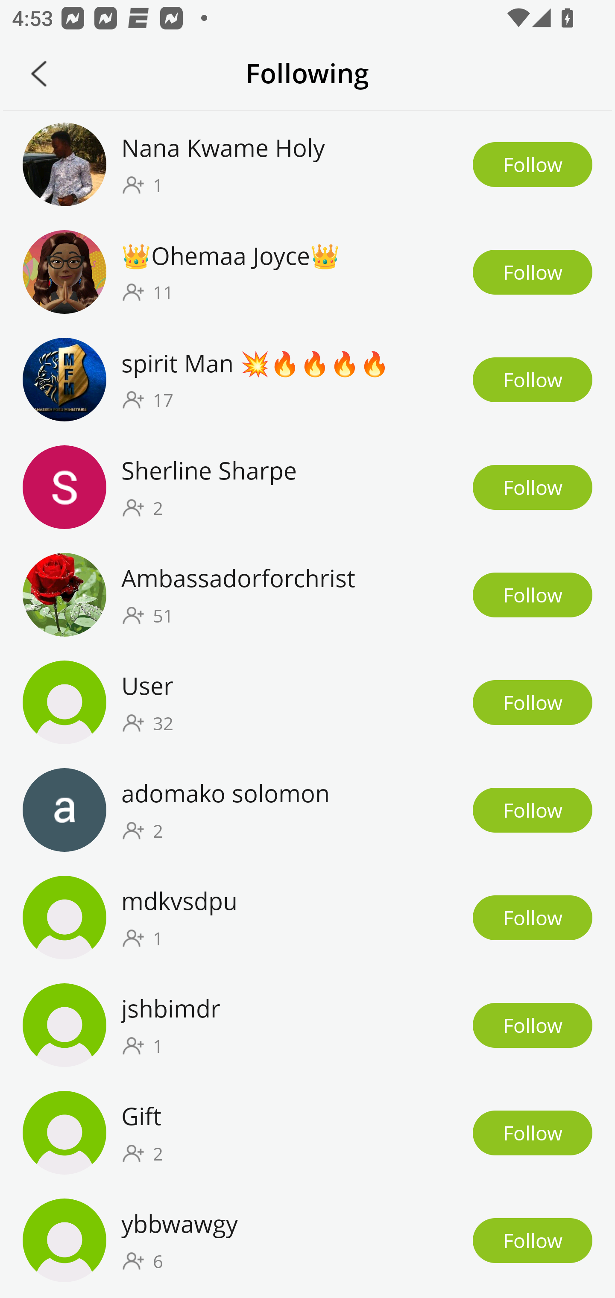  Describe the element at coordinates (39, 73) in the screenshot. I see `Back` at that location.